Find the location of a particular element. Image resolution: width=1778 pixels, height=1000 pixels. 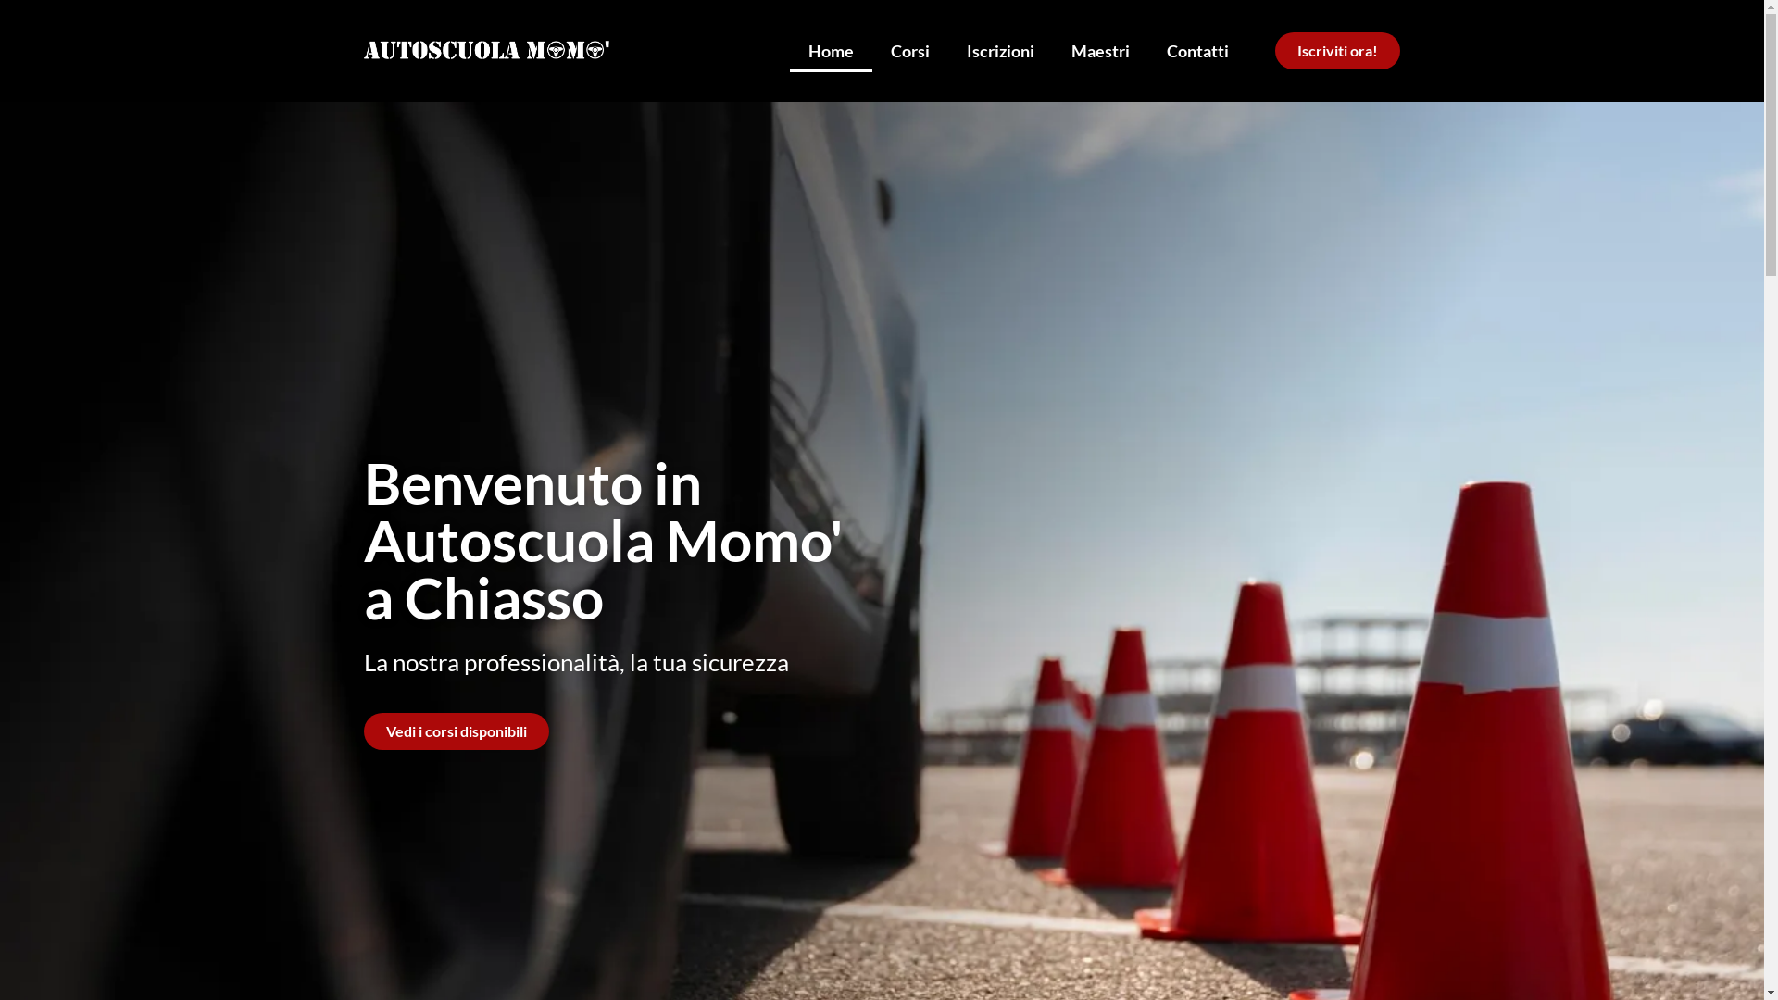

Corsi is located at coordinates (910, 50).